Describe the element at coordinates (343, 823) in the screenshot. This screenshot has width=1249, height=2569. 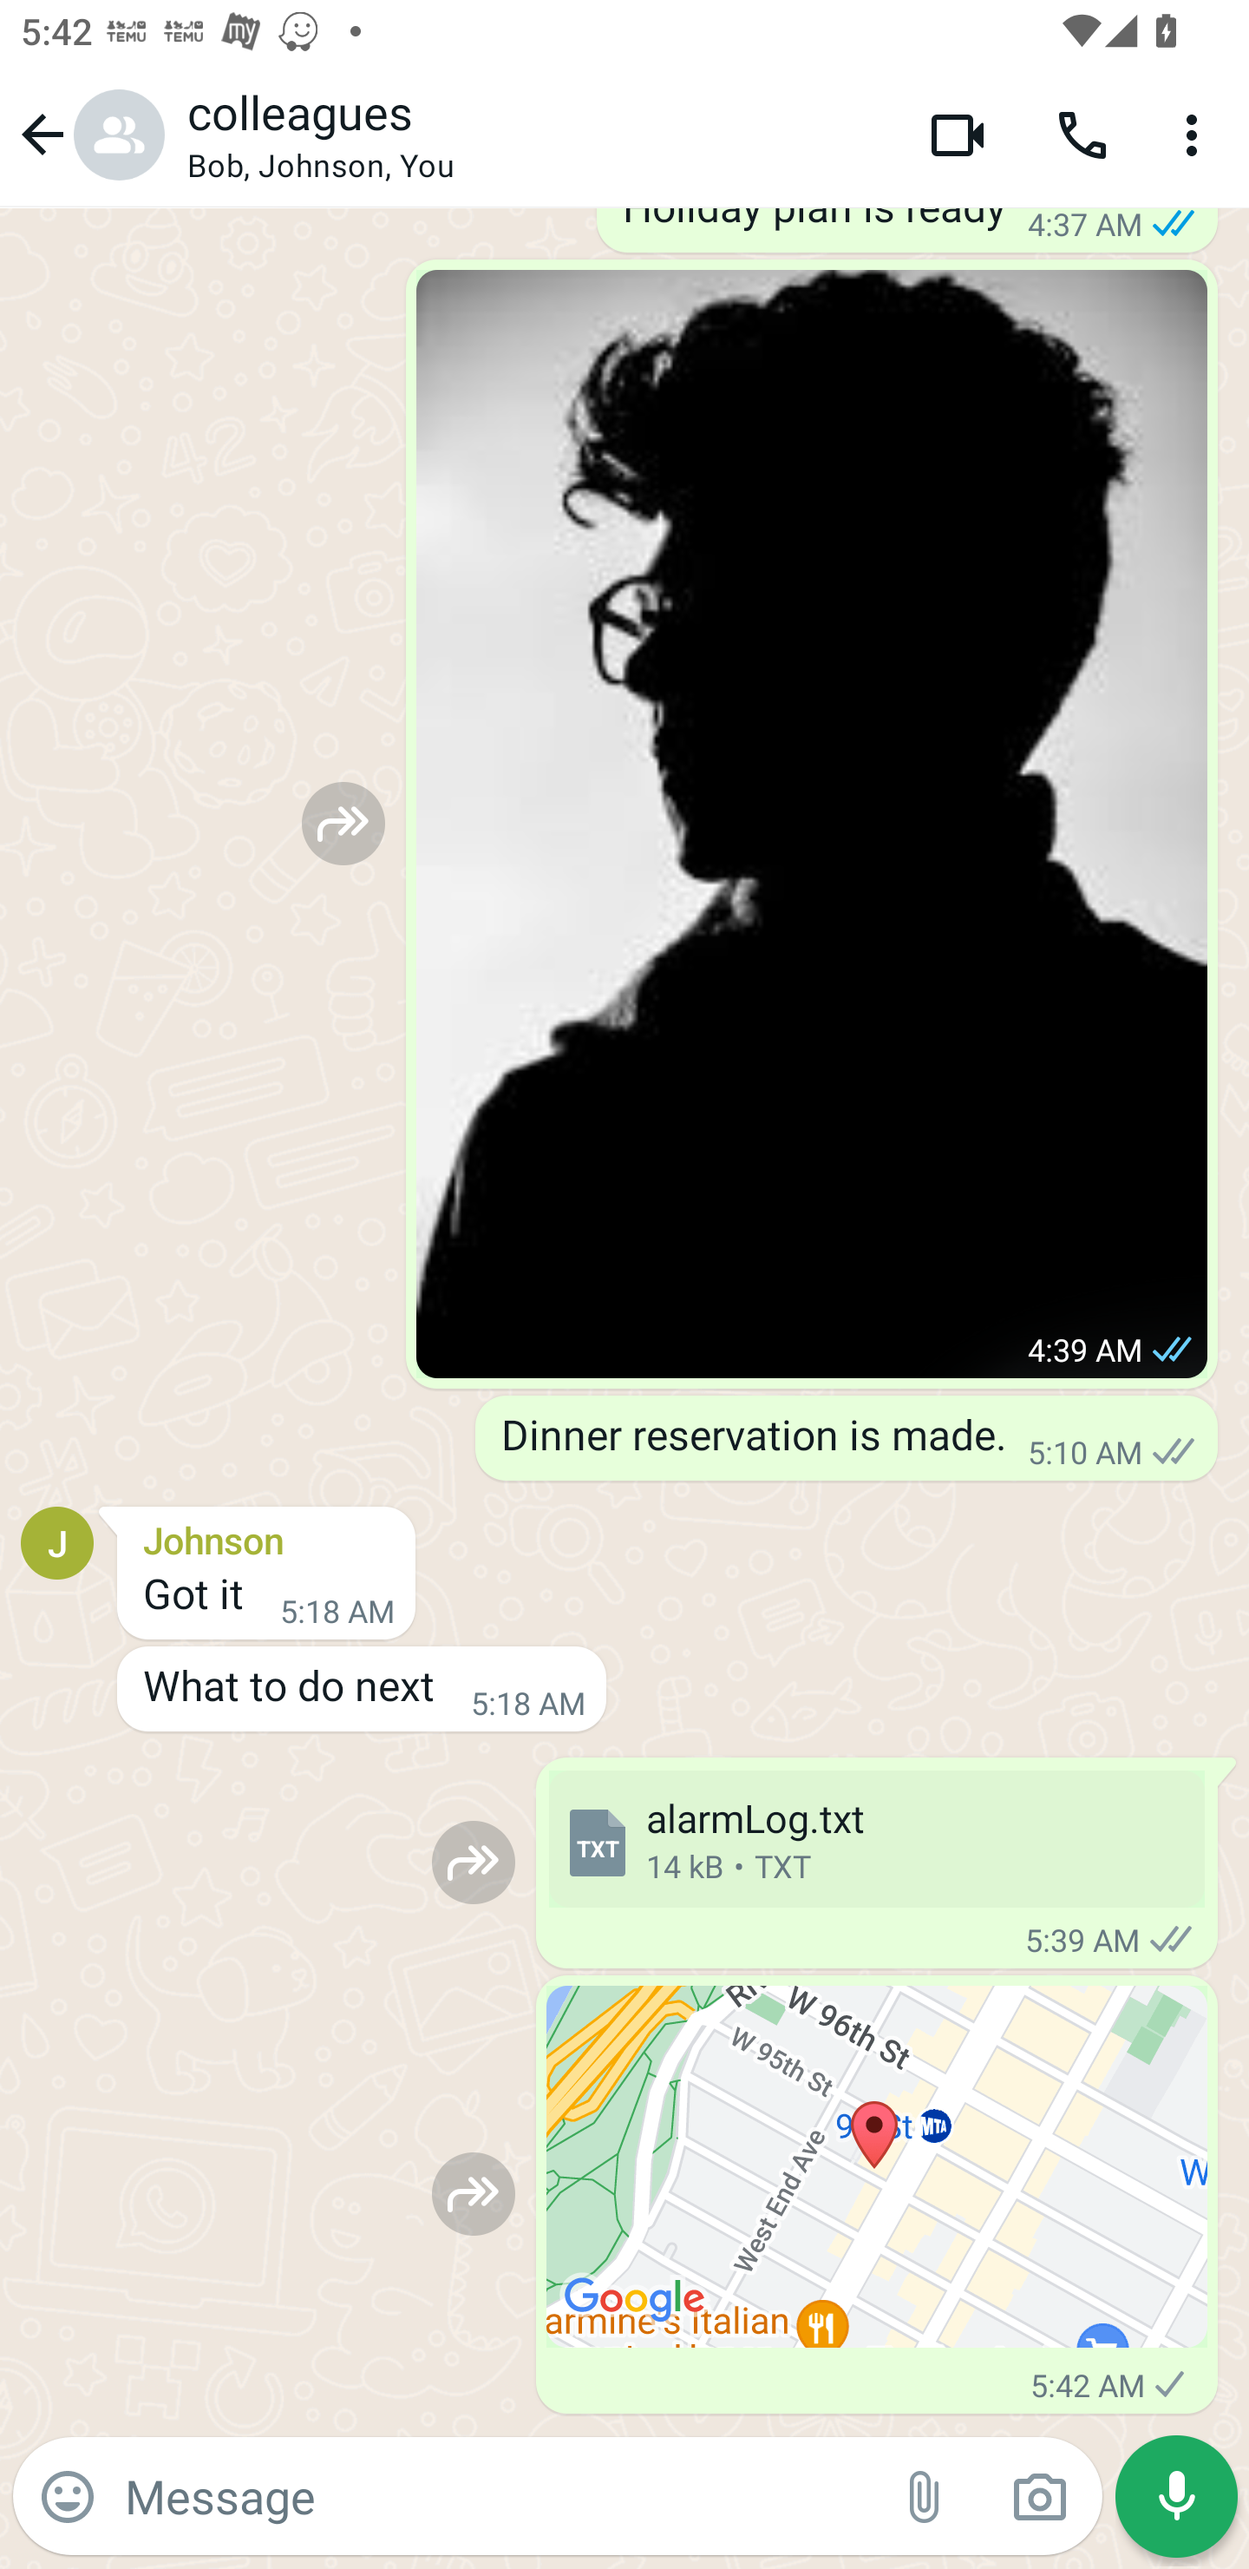
I see `Forward to…` at that location.